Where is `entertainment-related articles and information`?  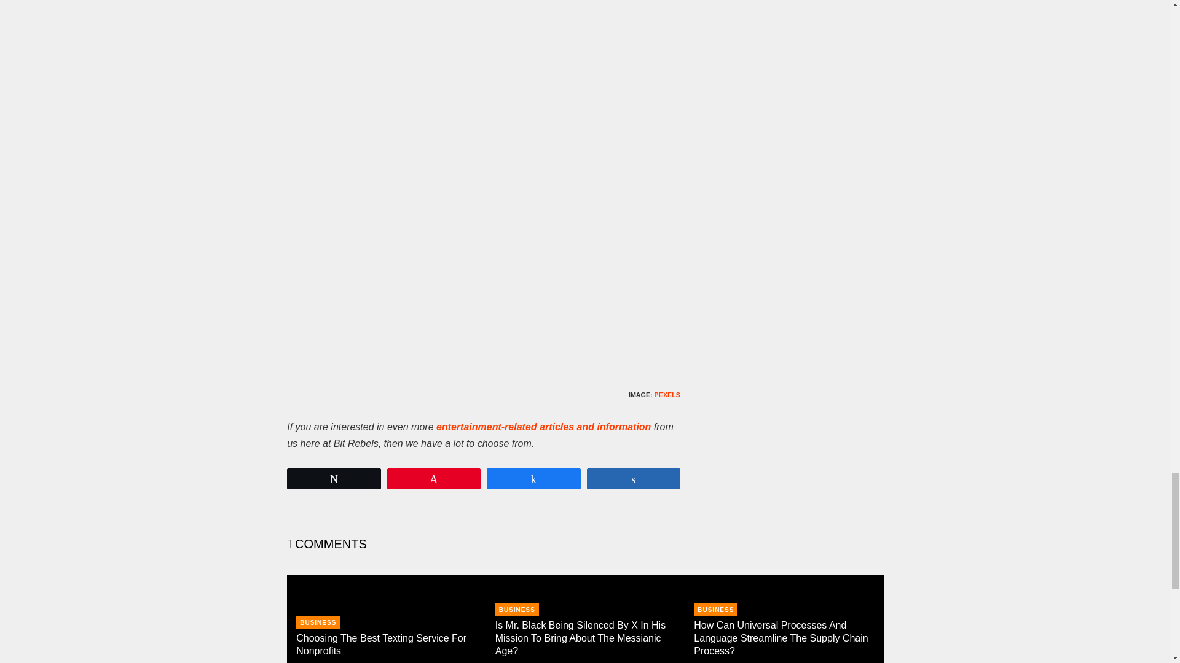 entertainment-related articles and information is located at coordinates (543, 427).